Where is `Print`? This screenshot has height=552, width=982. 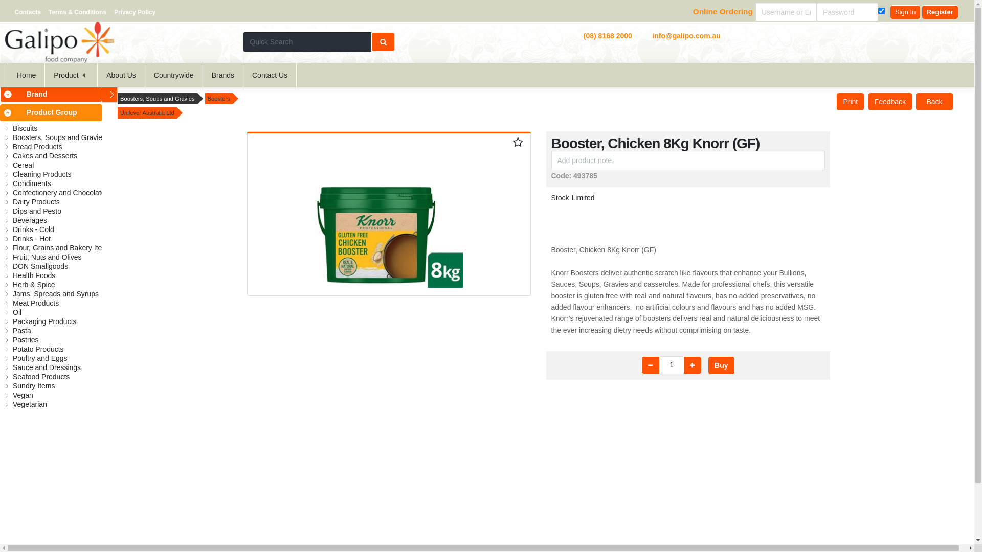
Print is located at coordinates (850, 102).